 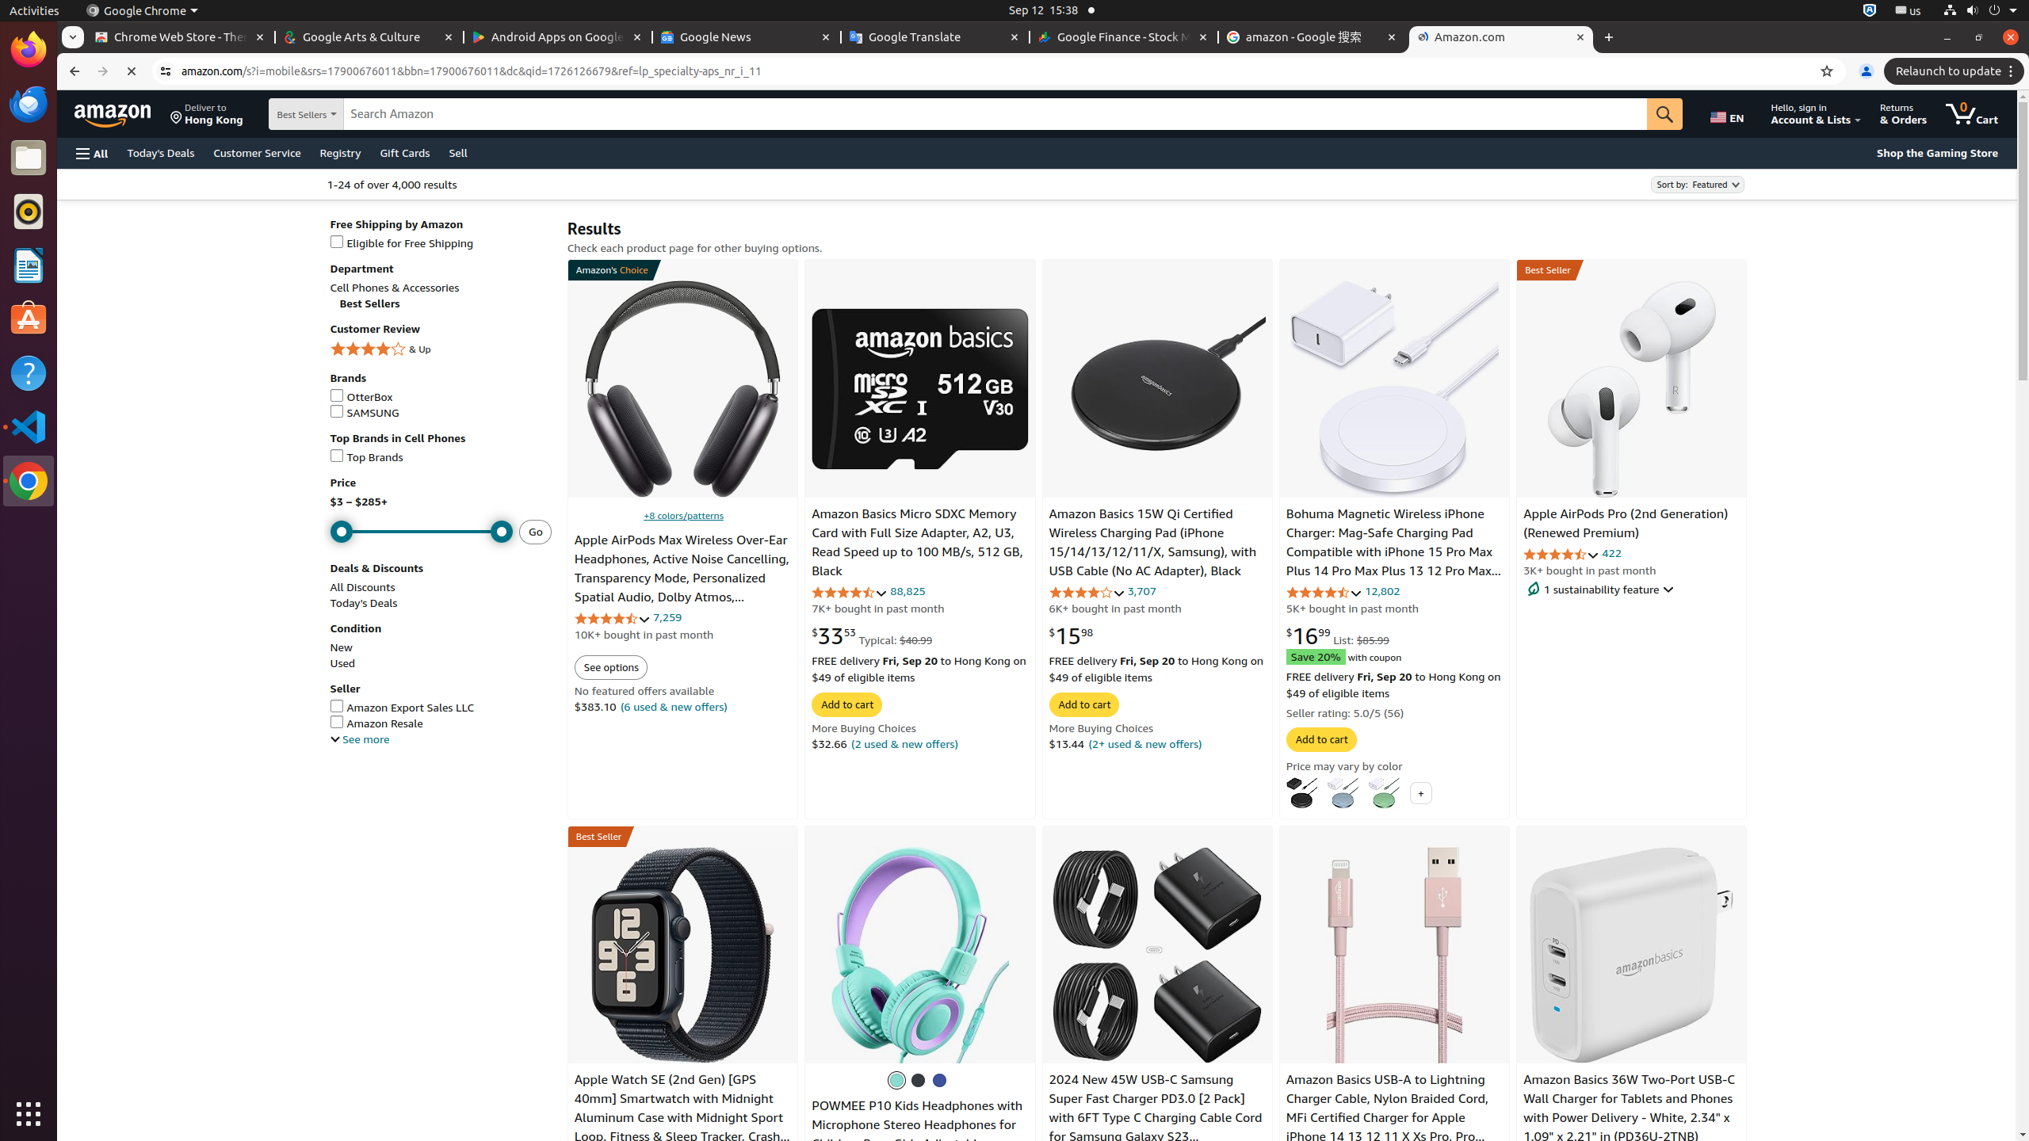 What do you see at coordinates (1665, 114) in the screenshot?
I see `Go` at bounding box center [1665, 114].